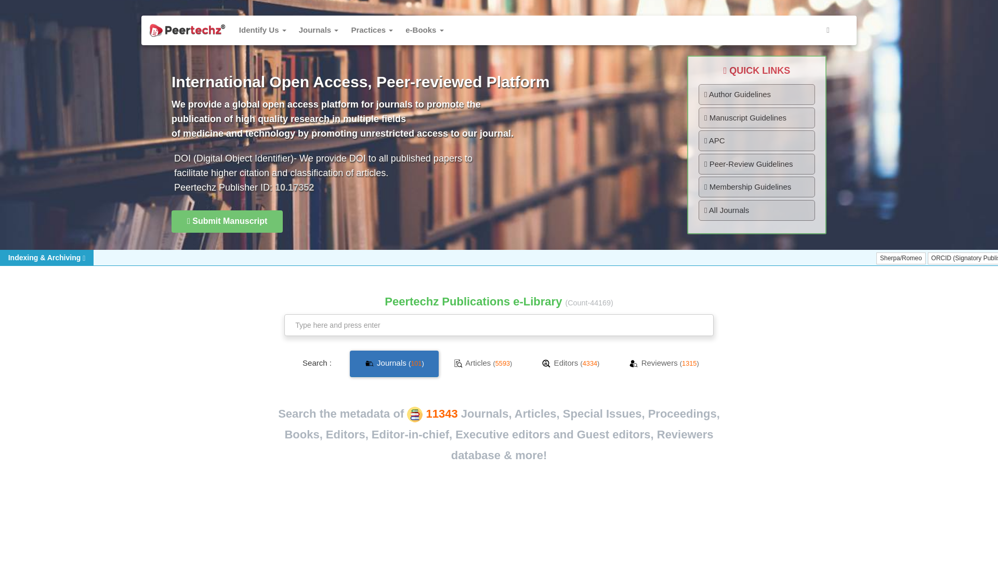  I want to click on Practices, so click(372, 30).